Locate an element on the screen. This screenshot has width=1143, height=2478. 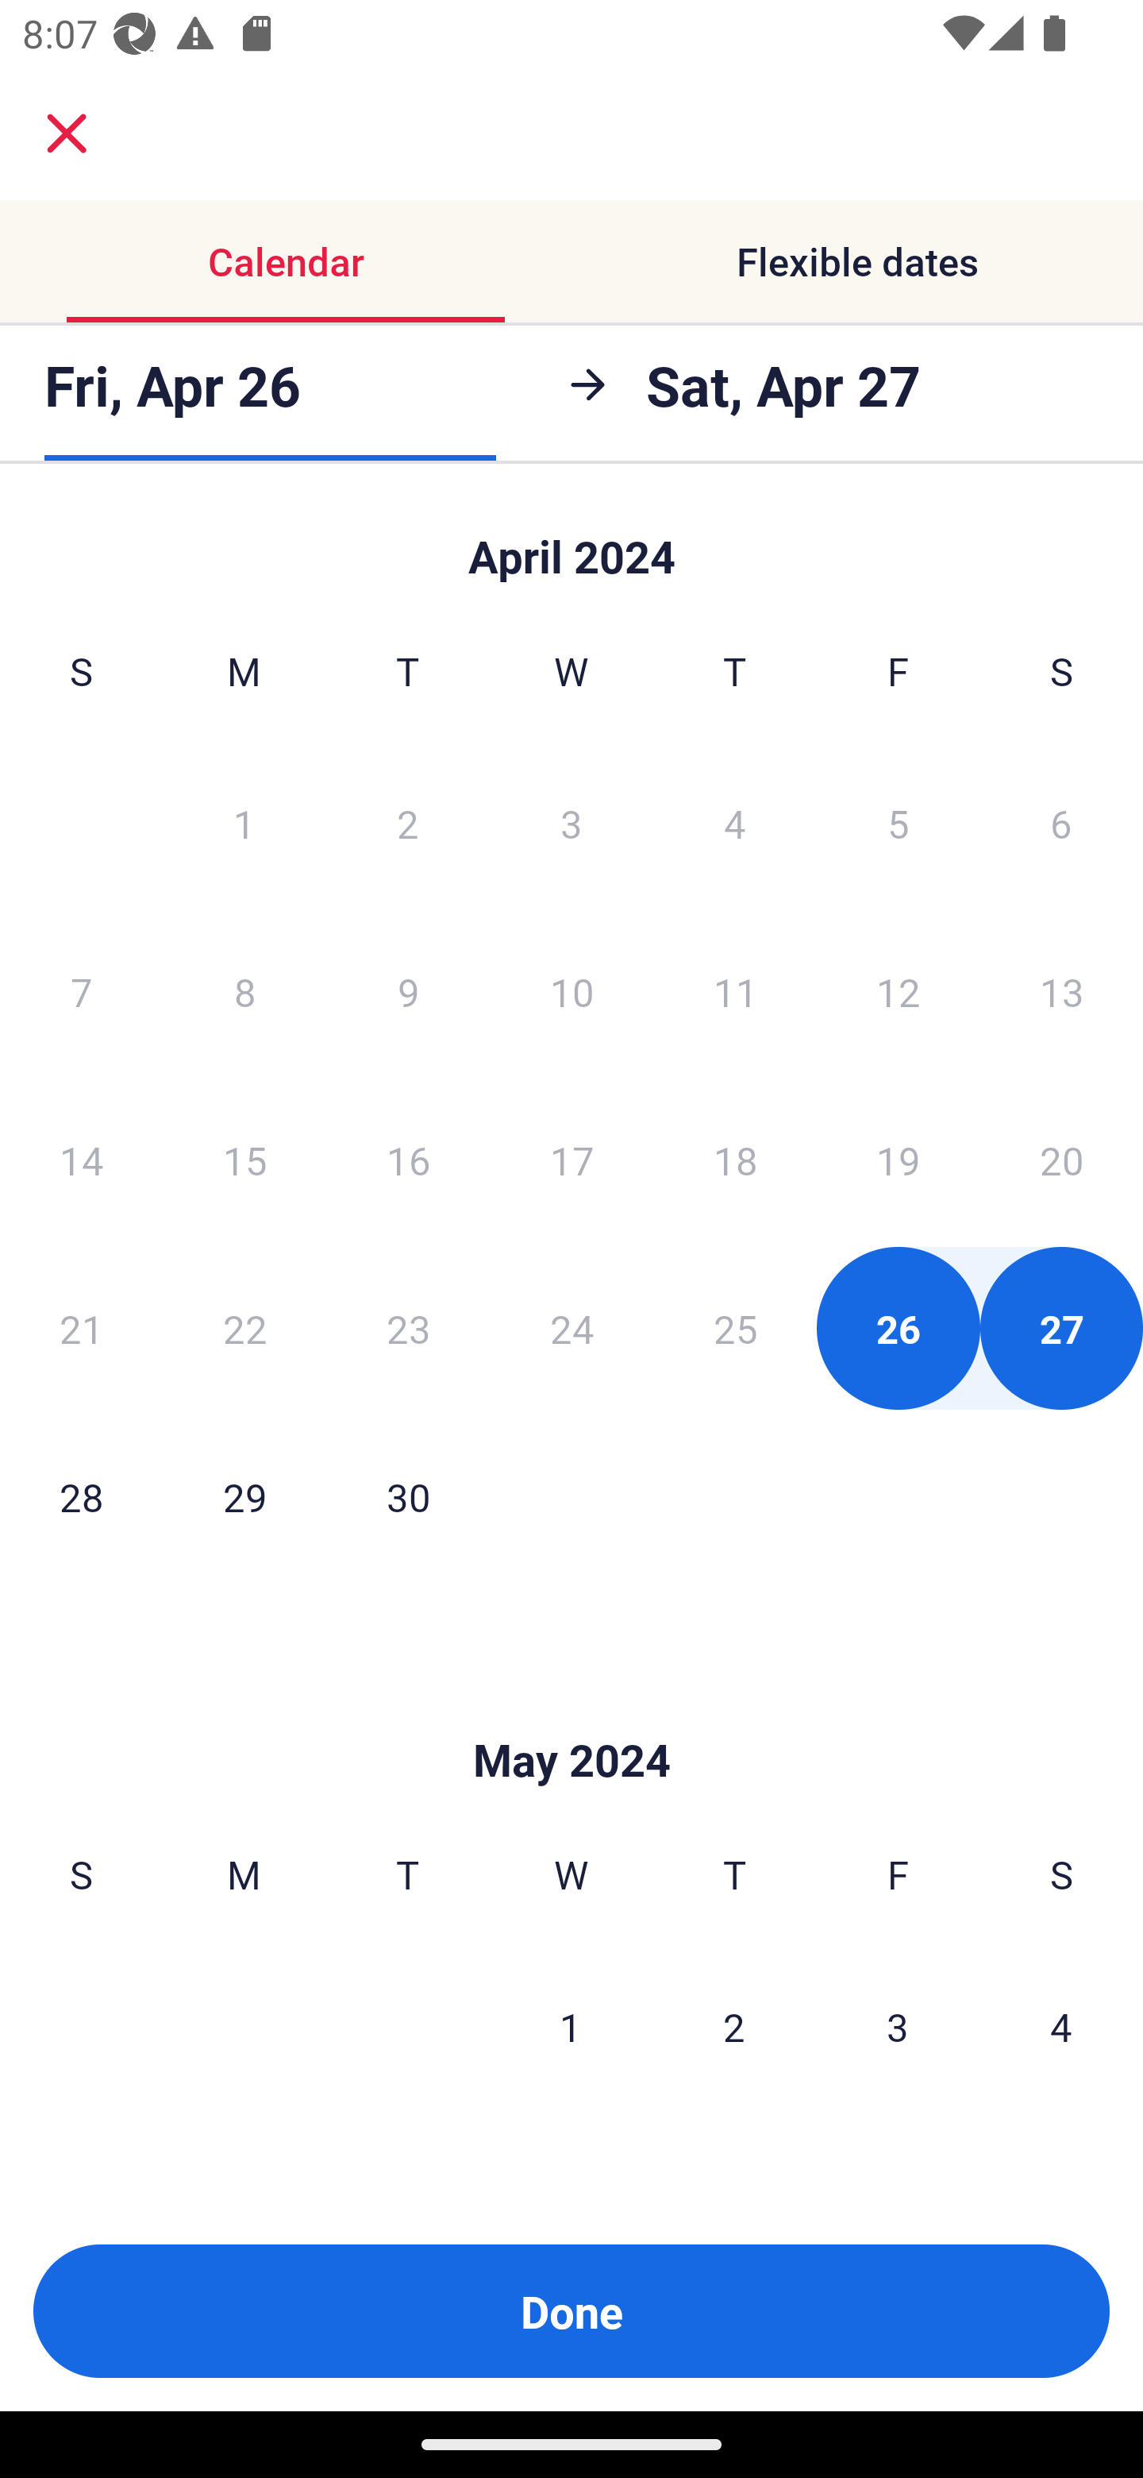
4 Thursday, April 4, 2024 is located at coordinates (735, 822).